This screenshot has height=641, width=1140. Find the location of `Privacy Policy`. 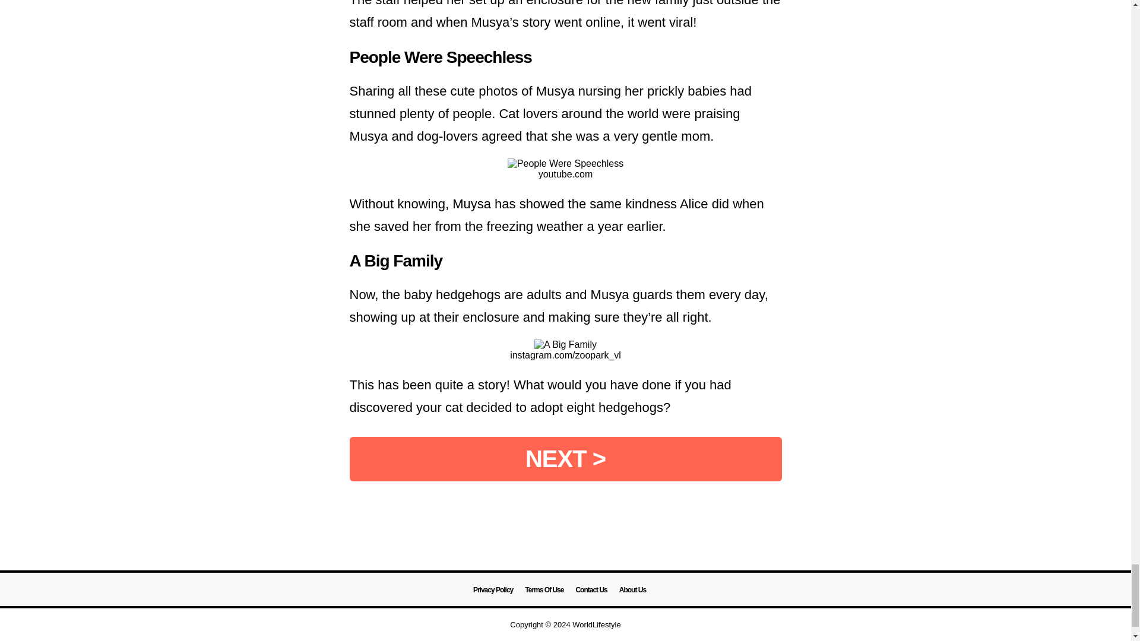

Privacy Policy is located at coordinates (493, 590).